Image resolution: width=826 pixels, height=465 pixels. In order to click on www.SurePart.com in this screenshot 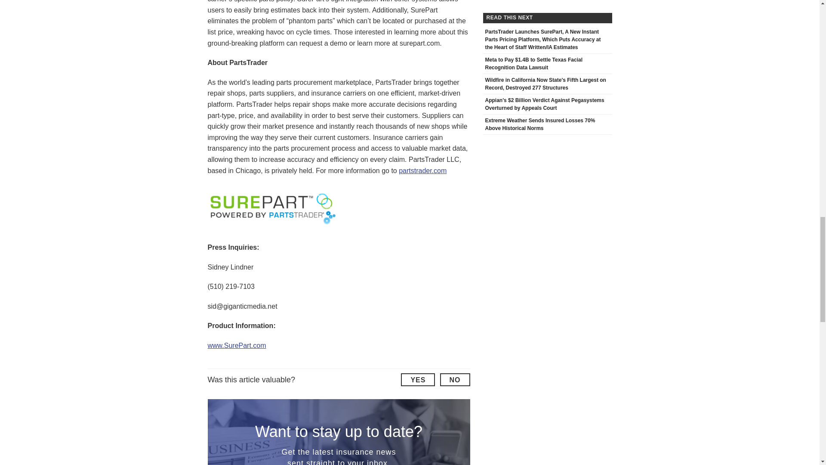, I will do `click(237, 345)`.